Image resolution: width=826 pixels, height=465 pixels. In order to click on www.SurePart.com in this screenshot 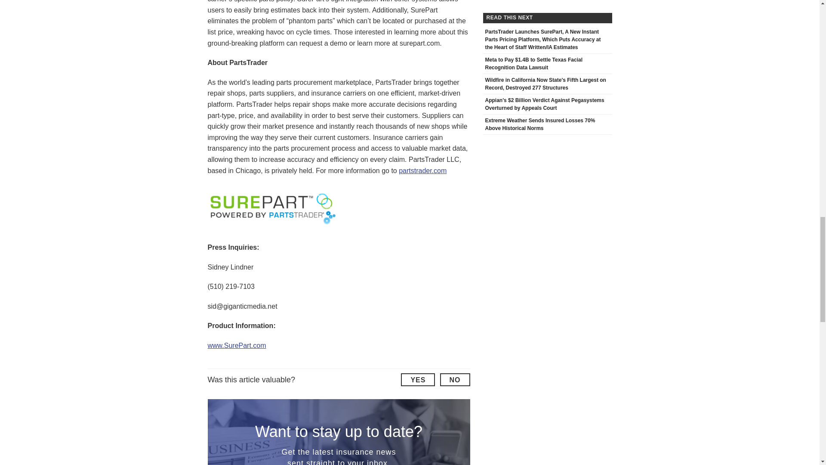, I will do `click(237, 345)`.